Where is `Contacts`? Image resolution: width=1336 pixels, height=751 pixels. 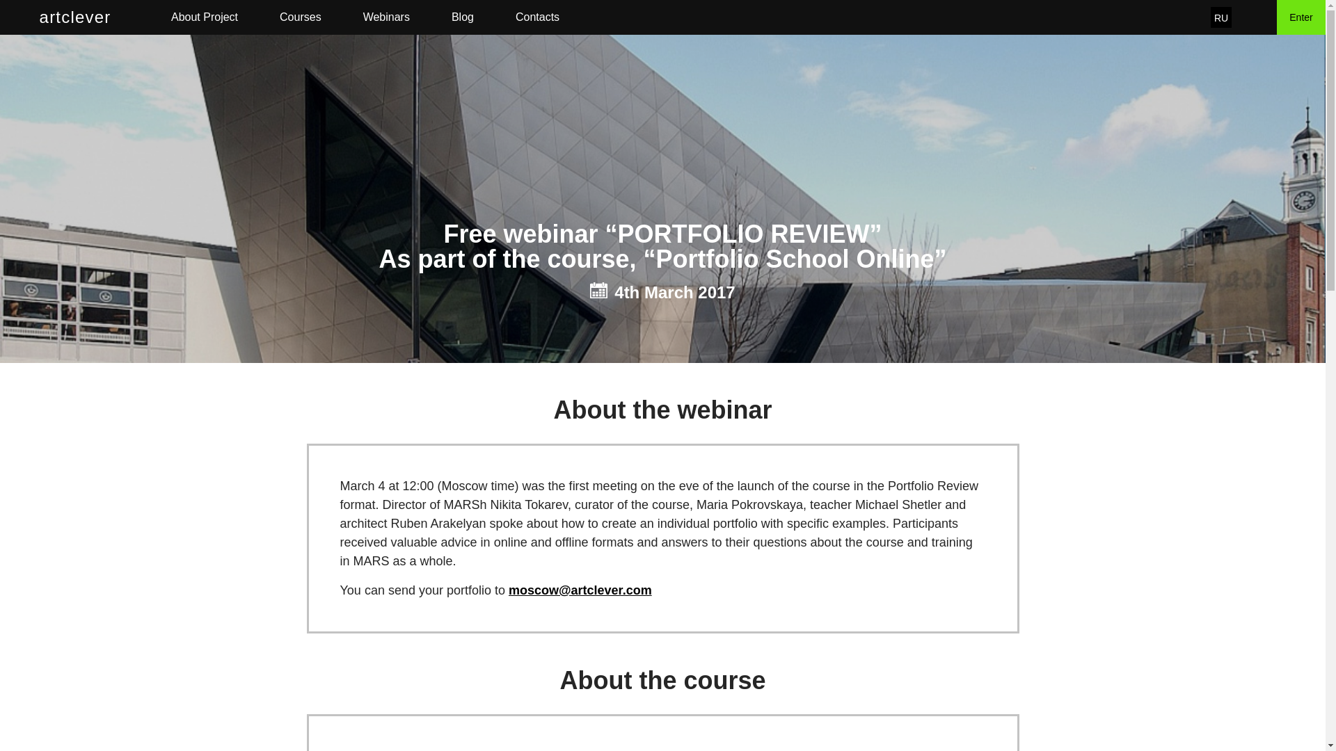
Contacts is located at coordinates (537, 17).